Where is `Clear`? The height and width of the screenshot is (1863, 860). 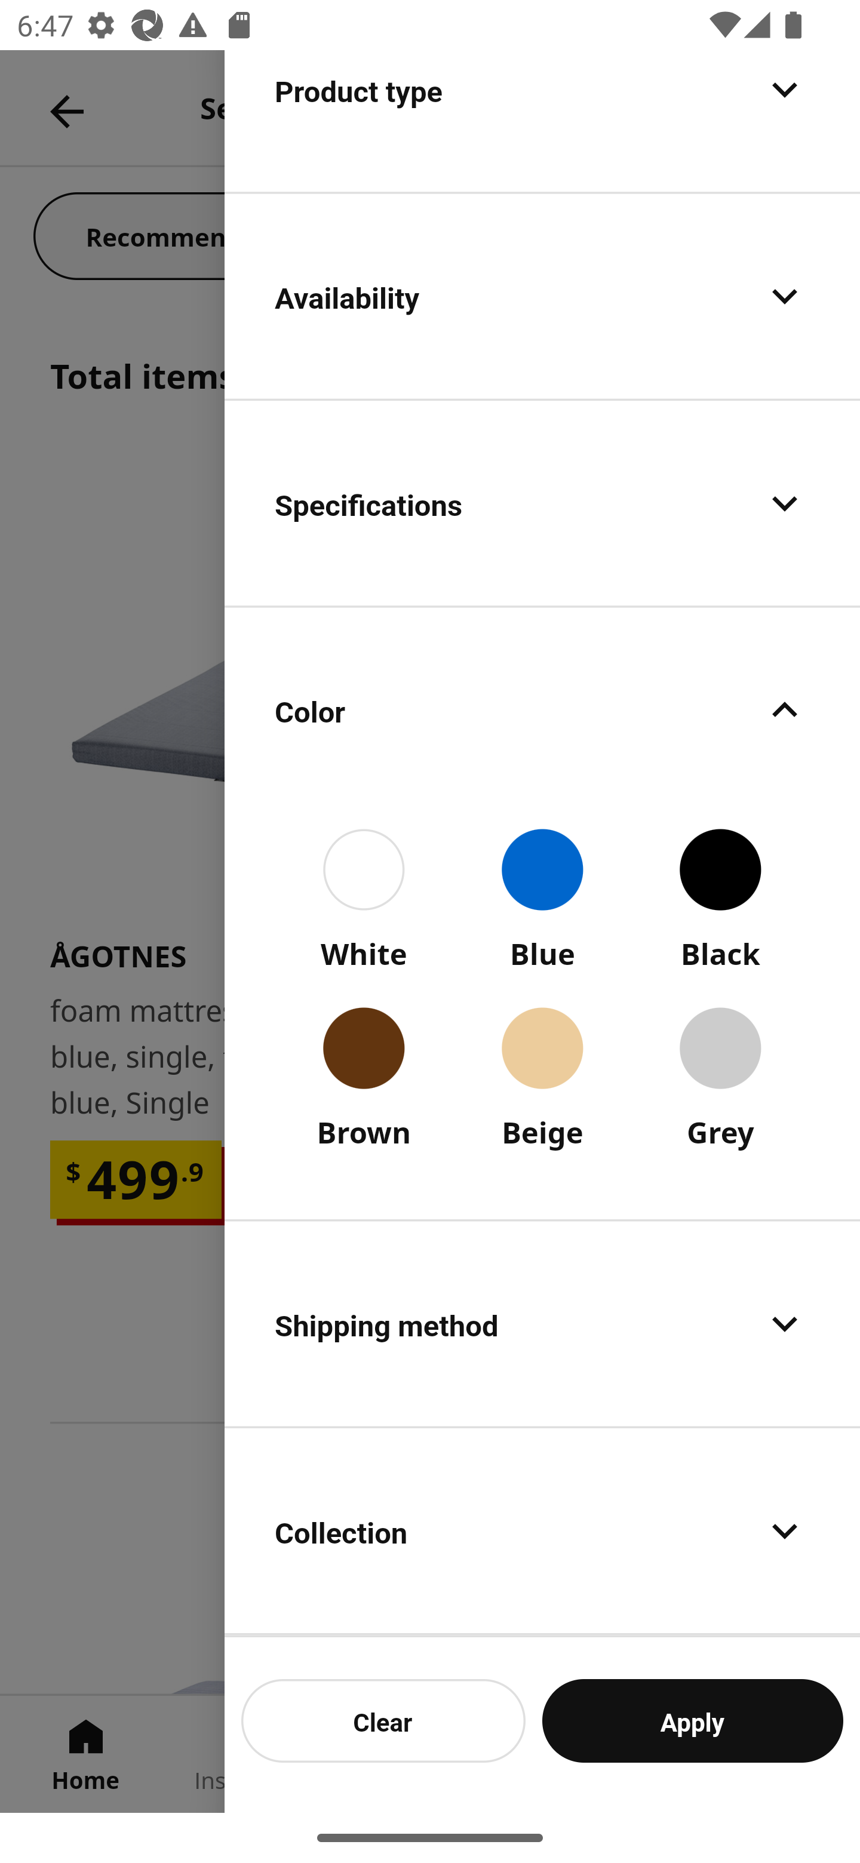
Clear is located at coordinates (383, 1720).